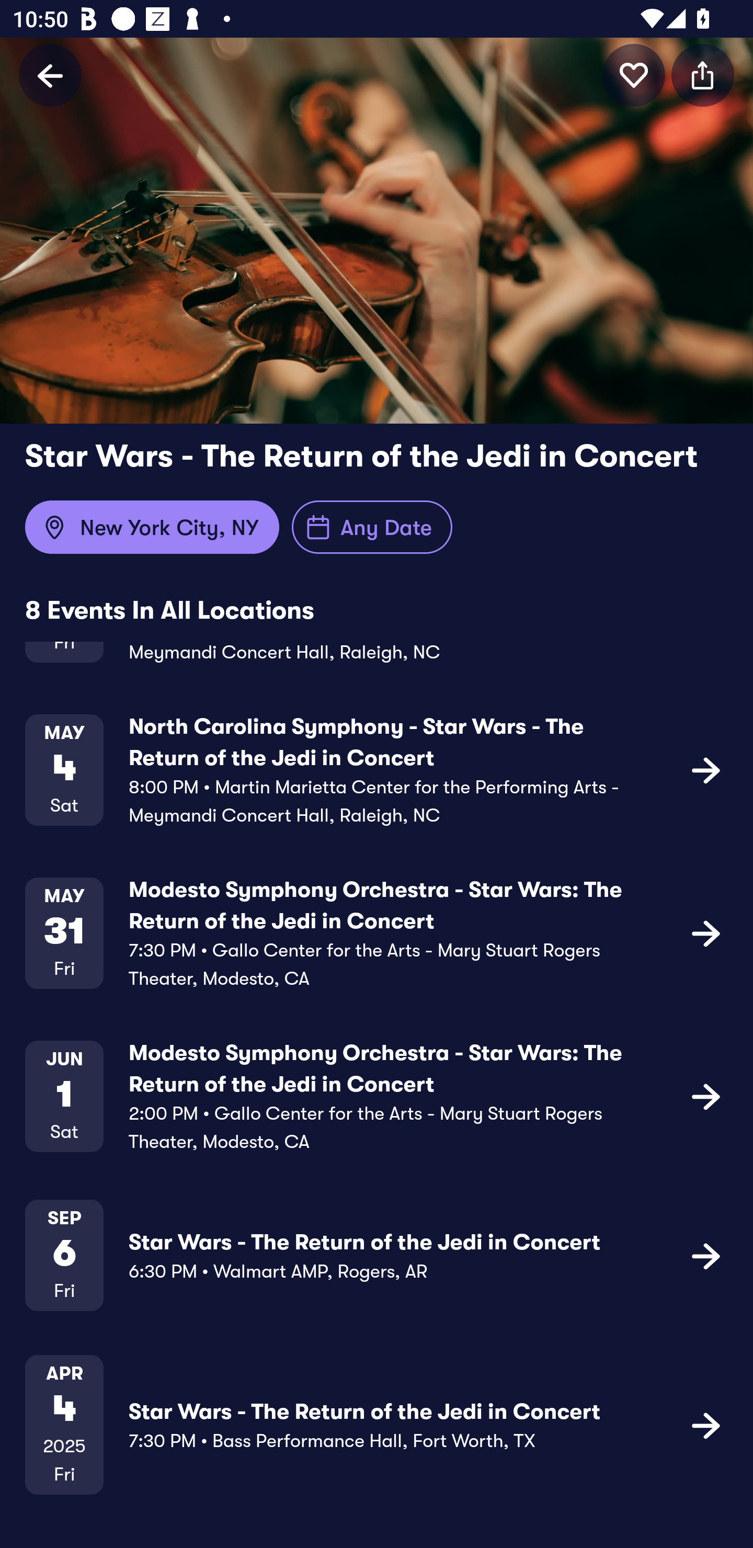 Image resolution: width=753 pixels, height=1548 pixels. I want to click on Back, so click(50, 75).